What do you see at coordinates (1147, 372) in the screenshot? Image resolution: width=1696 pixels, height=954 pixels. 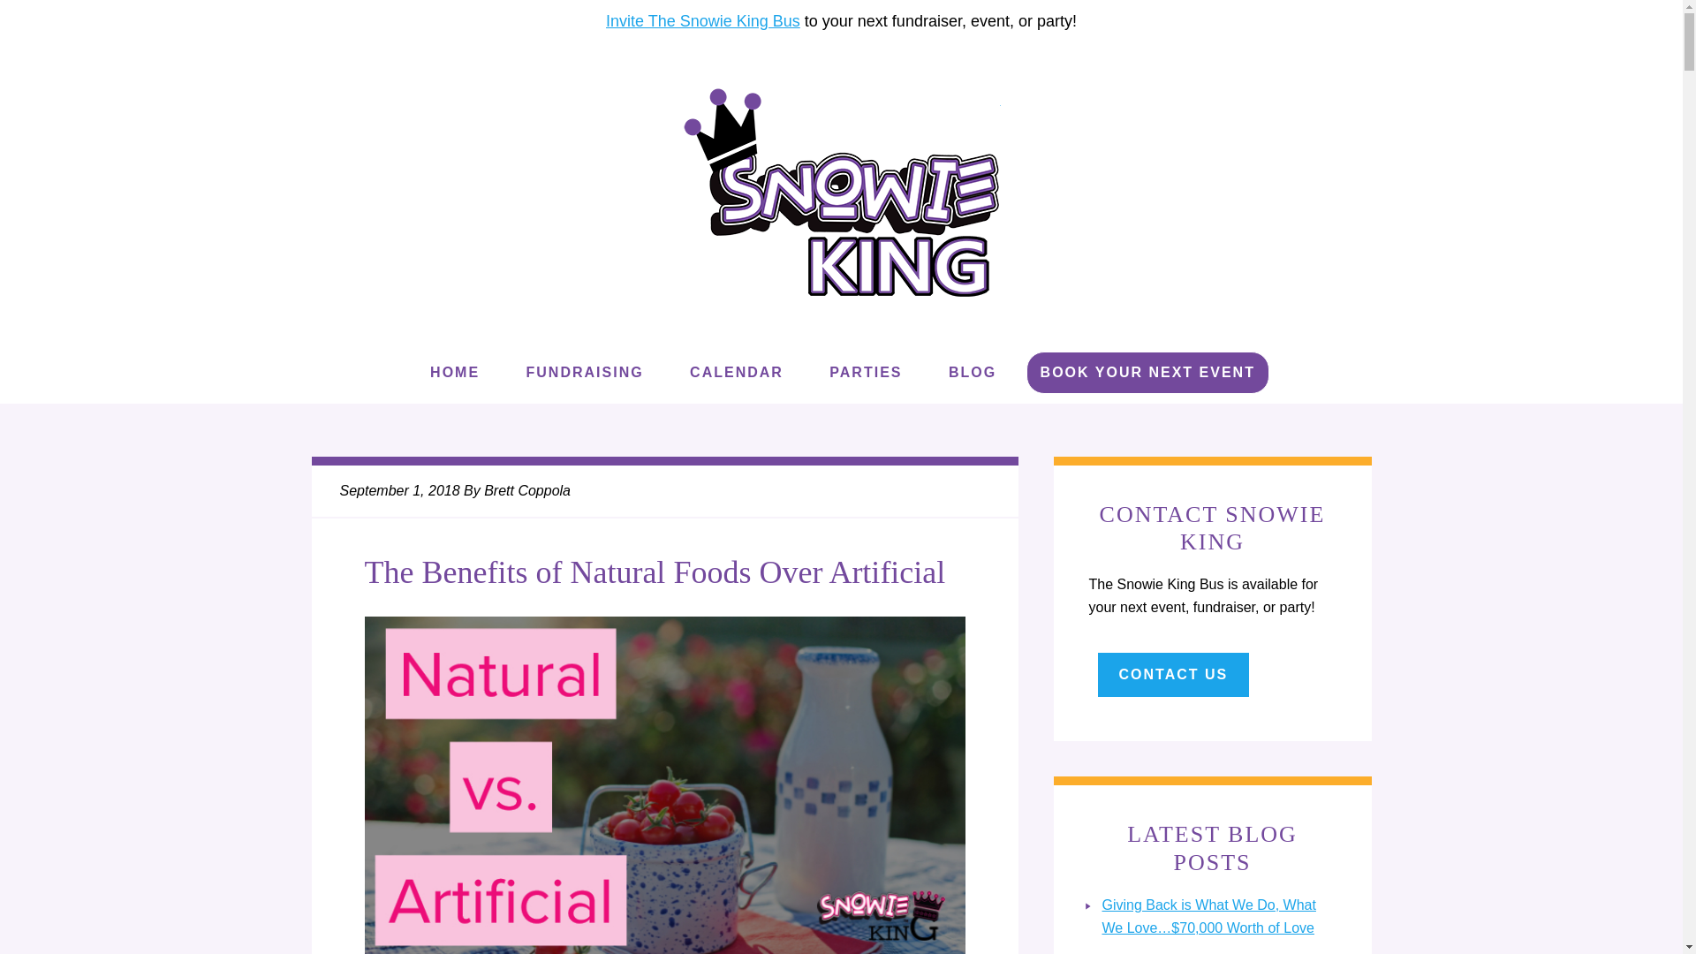 I see `BOOK YOUR NEXT EVENT` at bounding box center [1147, 372].